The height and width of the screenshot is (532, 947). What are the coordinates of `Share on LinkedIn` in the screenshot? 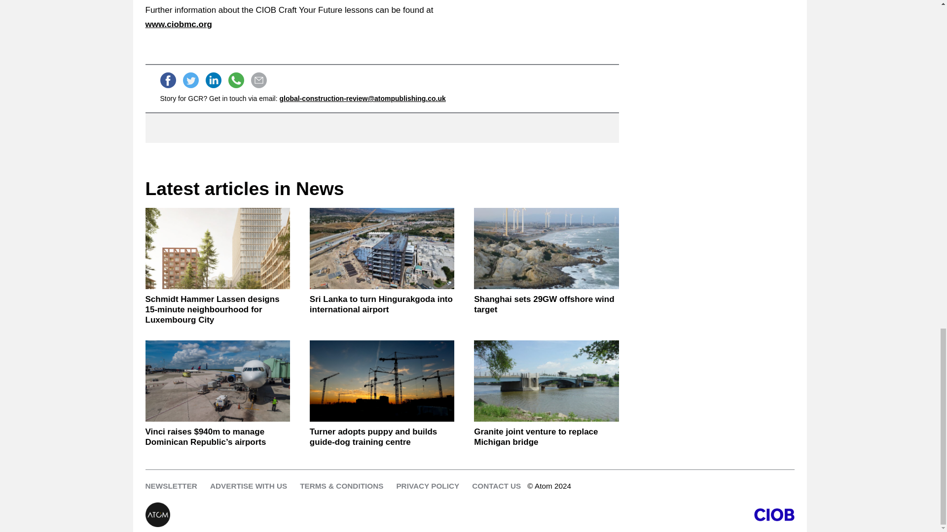 It's located at (213, 80).